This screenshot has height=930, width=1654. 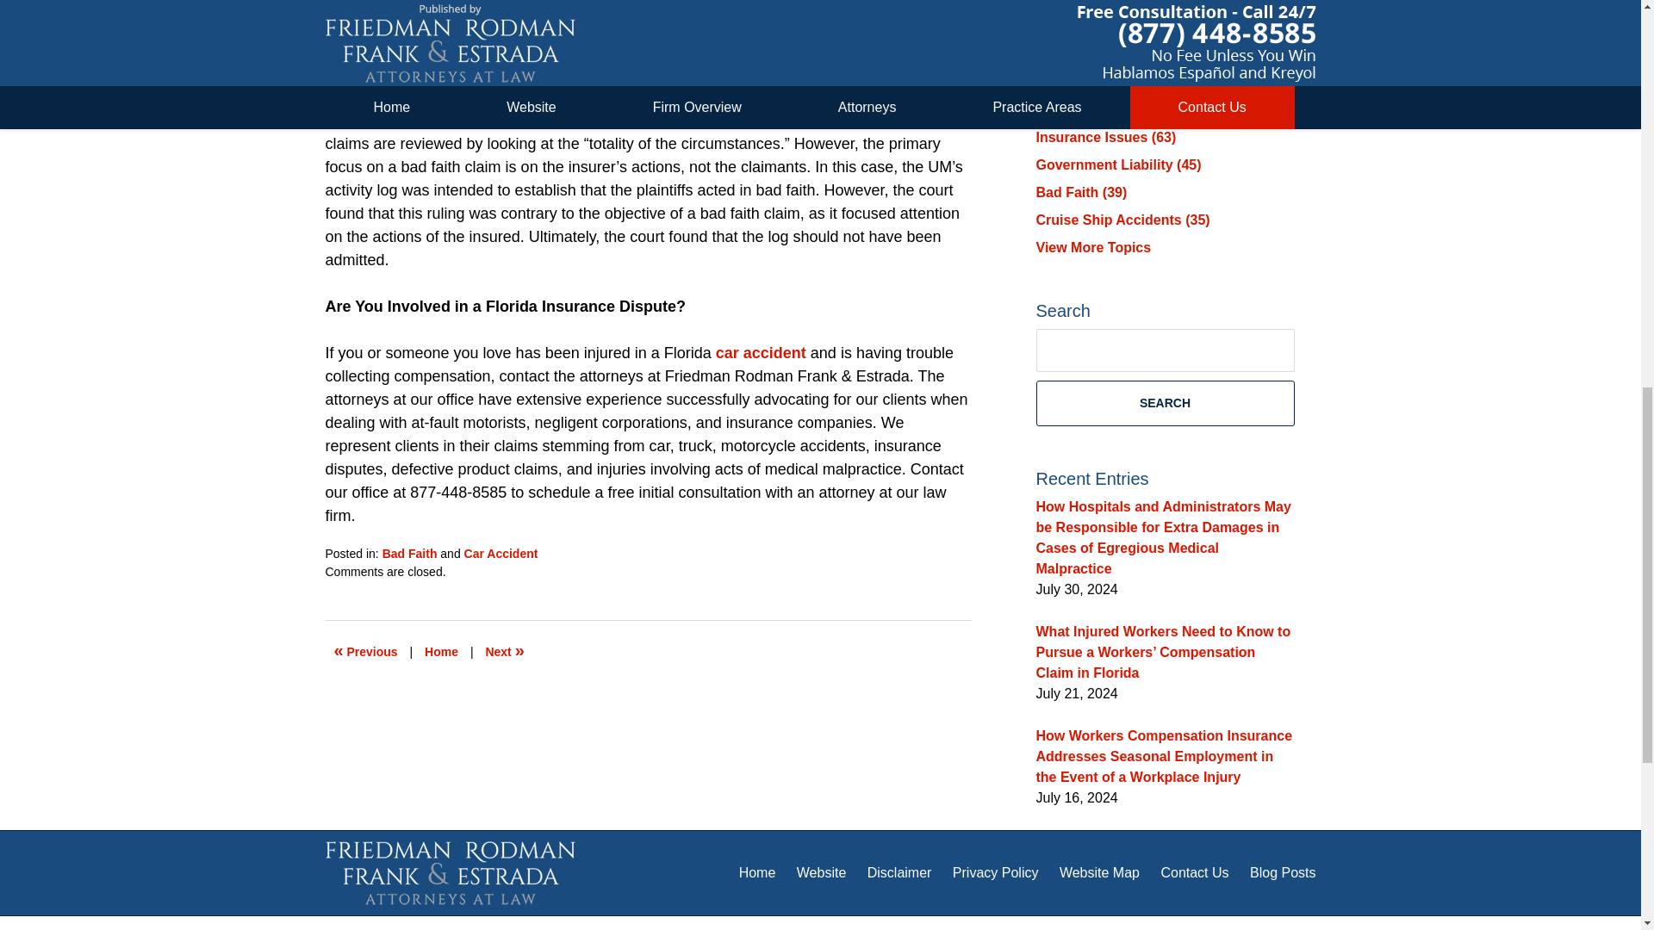 What do you see at coordinates (410, 554) in the screenshot?
I see `View all posts in Bad Faith` at bounding box center [410, 554].